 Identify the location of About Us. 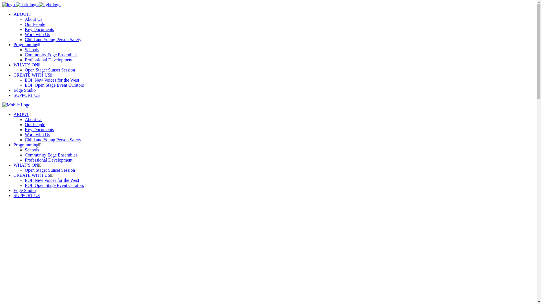
(34, 119).